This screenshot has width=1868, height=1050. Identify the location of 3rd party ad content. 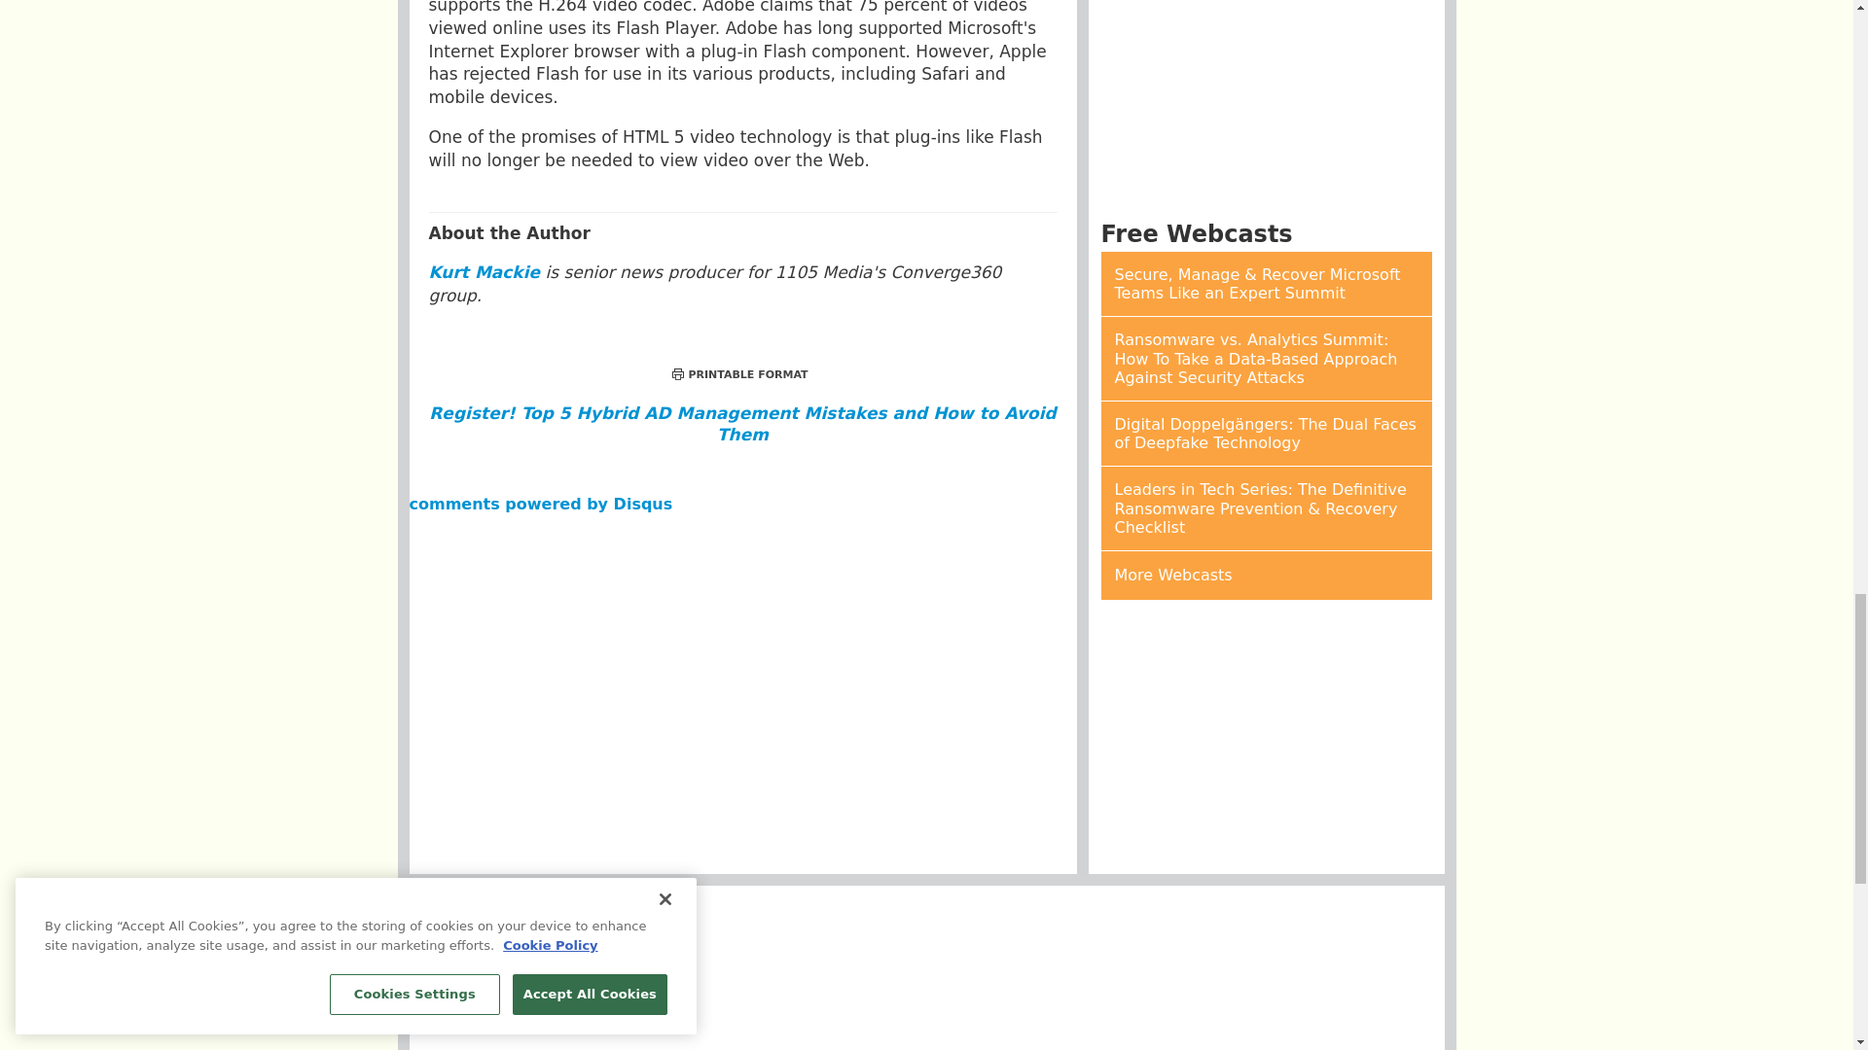
(1267, 103).